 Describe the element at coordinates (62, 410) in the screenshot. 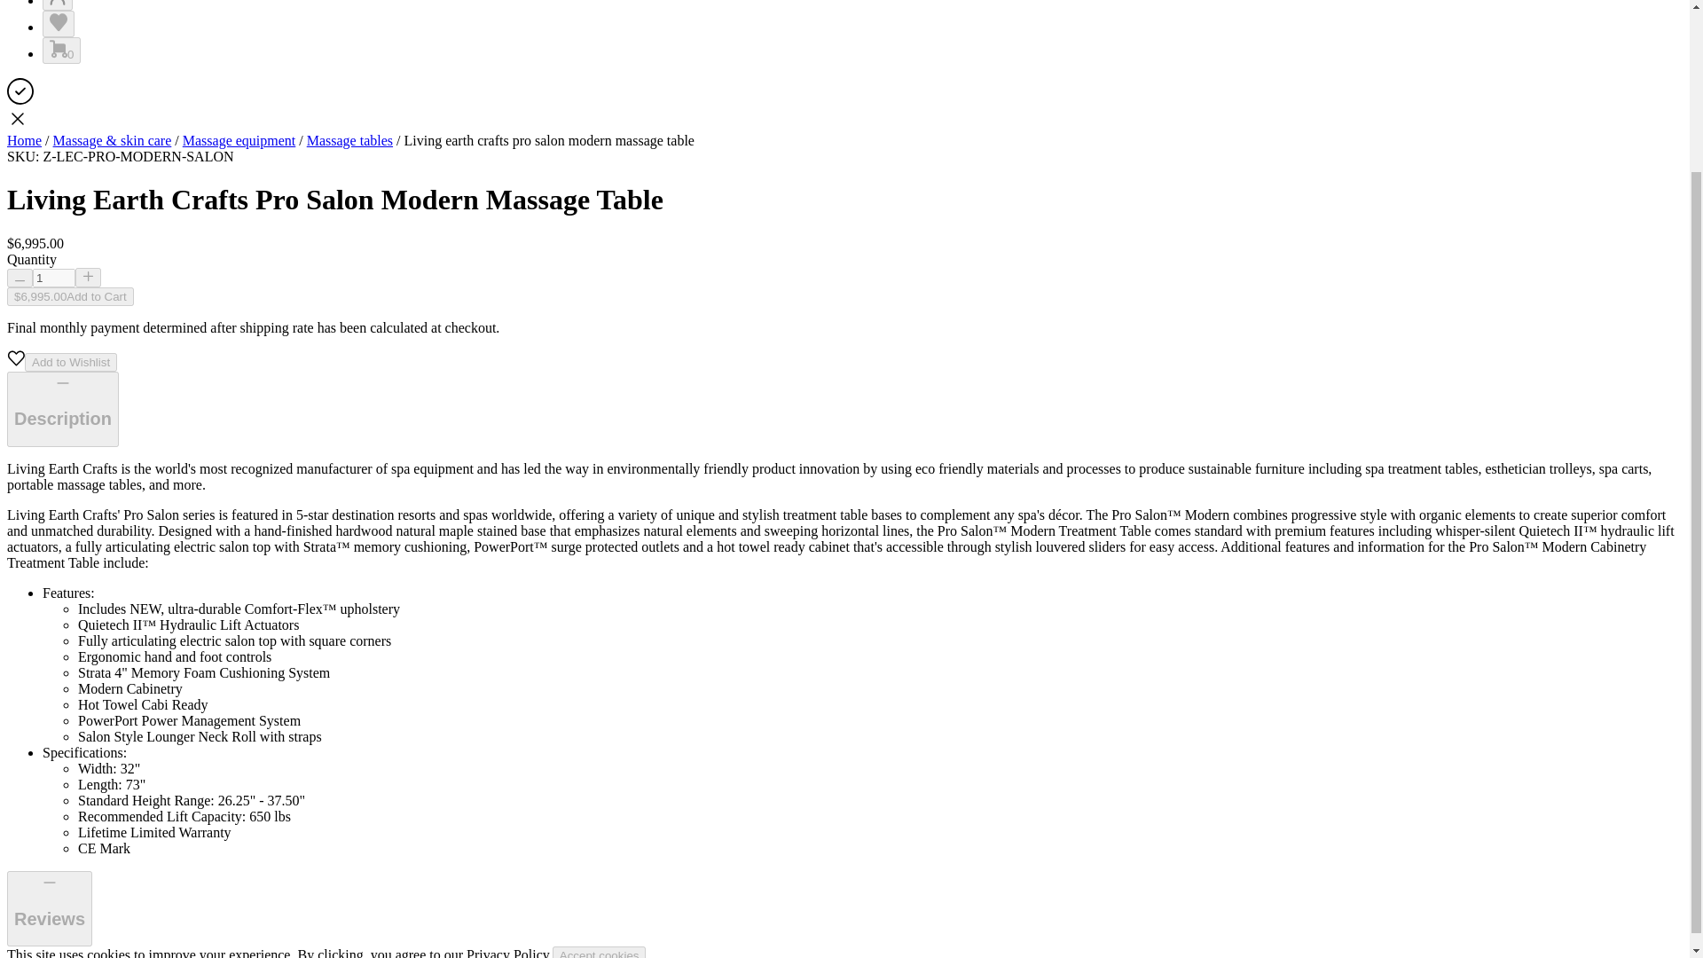

I see `Description` at that location.